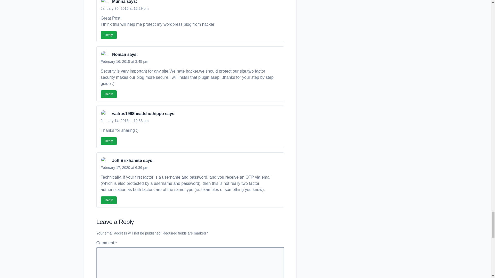  Describe the element at coordinates (119, 2) in the screenshot. I see `Munna` at that location.